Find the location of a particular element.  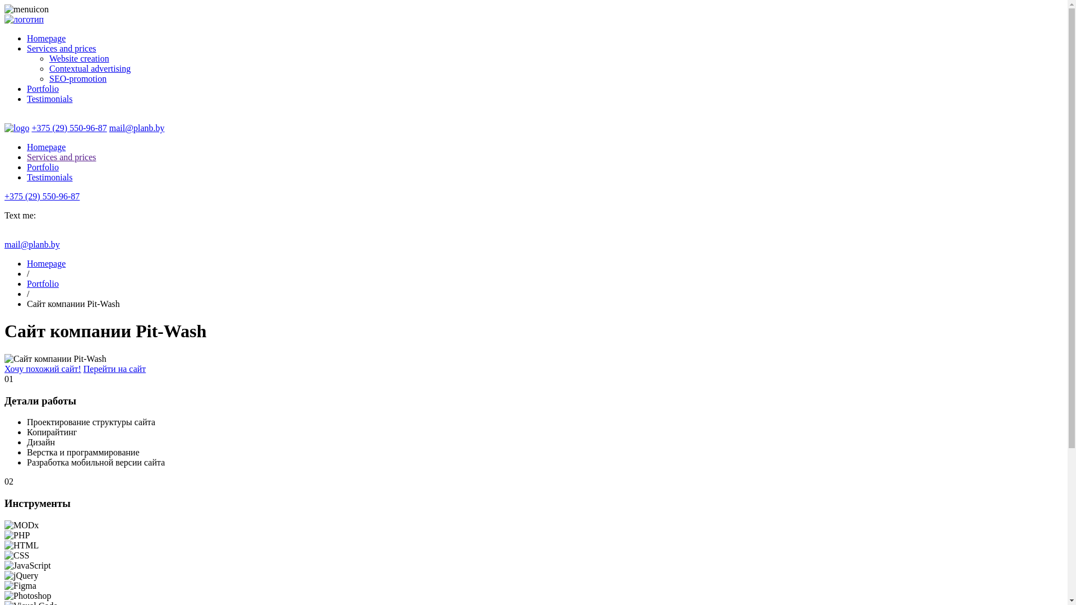

Homepage is located at coordinates (46, 263).